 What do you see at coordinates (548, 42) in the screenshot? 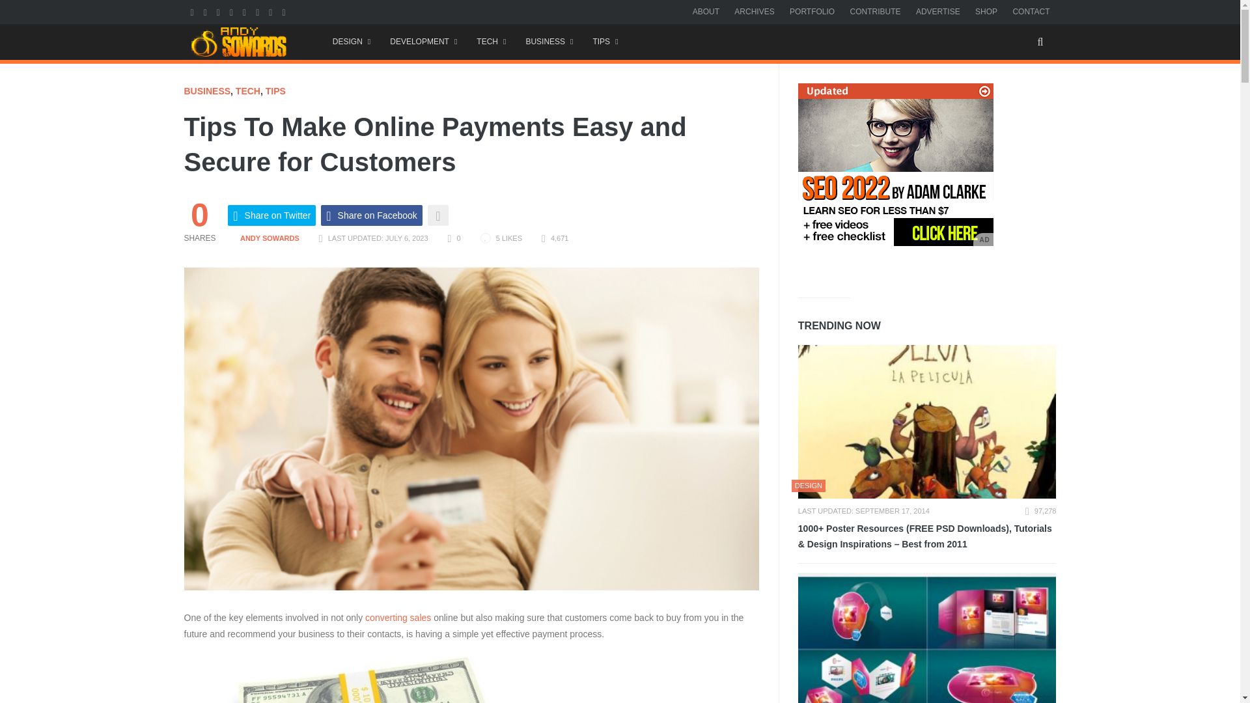
I see `BUSINESS` at bounding box center [548, 42].